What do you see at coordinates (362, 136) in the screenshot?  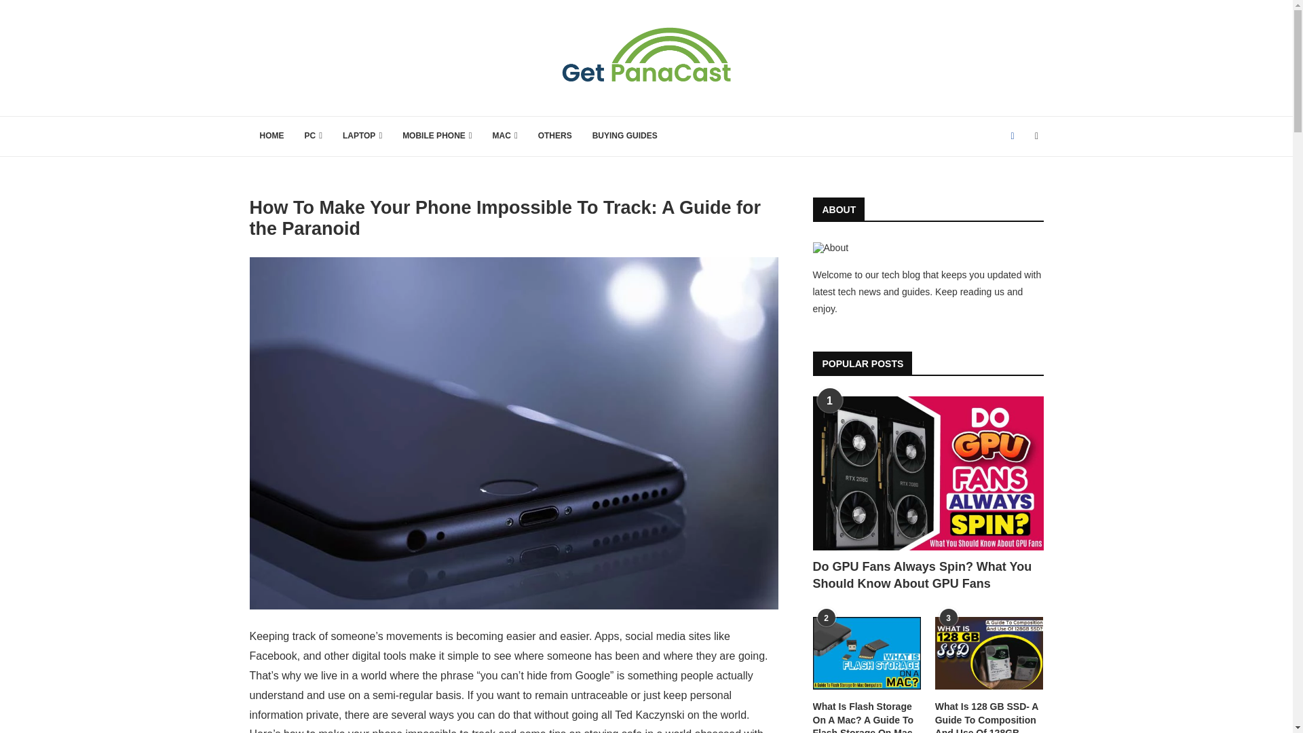 I see `LAPTOP` at bounding box center [362, 136].